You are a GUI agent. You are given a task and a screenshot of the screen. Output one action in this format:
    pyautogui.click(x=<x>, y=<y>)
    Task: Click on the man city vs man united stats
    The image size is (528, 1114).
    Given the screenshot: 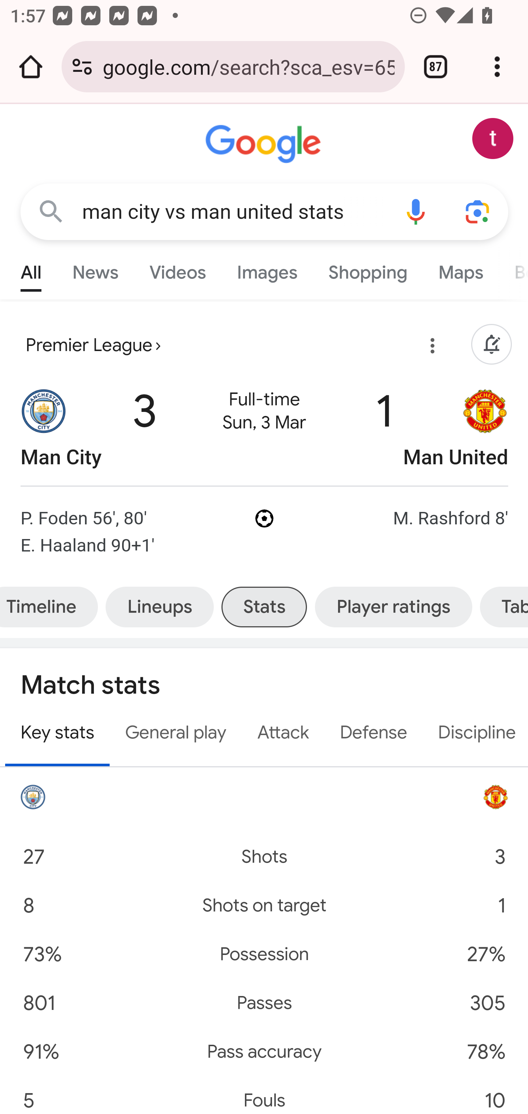 What is the action you would take?
    pyautogui.click(x=233, y=212)
    